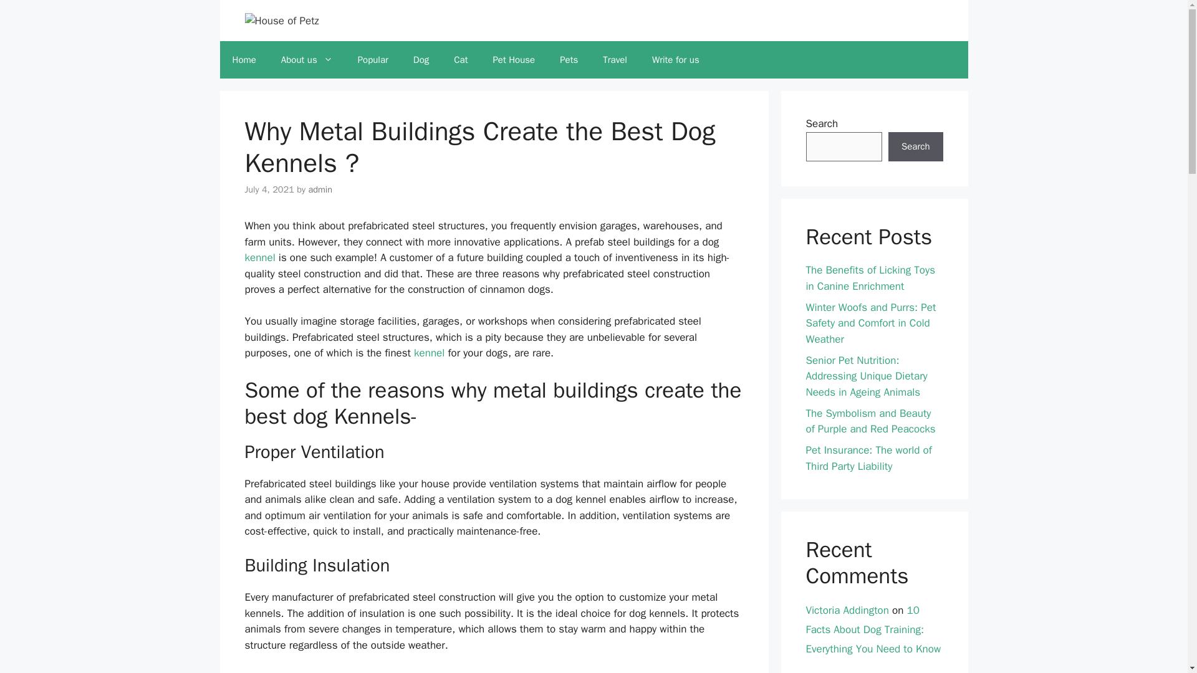 Image resolution: width=1197 pixels, height=673 pixels. What do you see at coordinates (873, 629) in the screenshot?
I see `10 Facts About Dog Training: Everything You Need to Know` at bounding box center [873, 629].